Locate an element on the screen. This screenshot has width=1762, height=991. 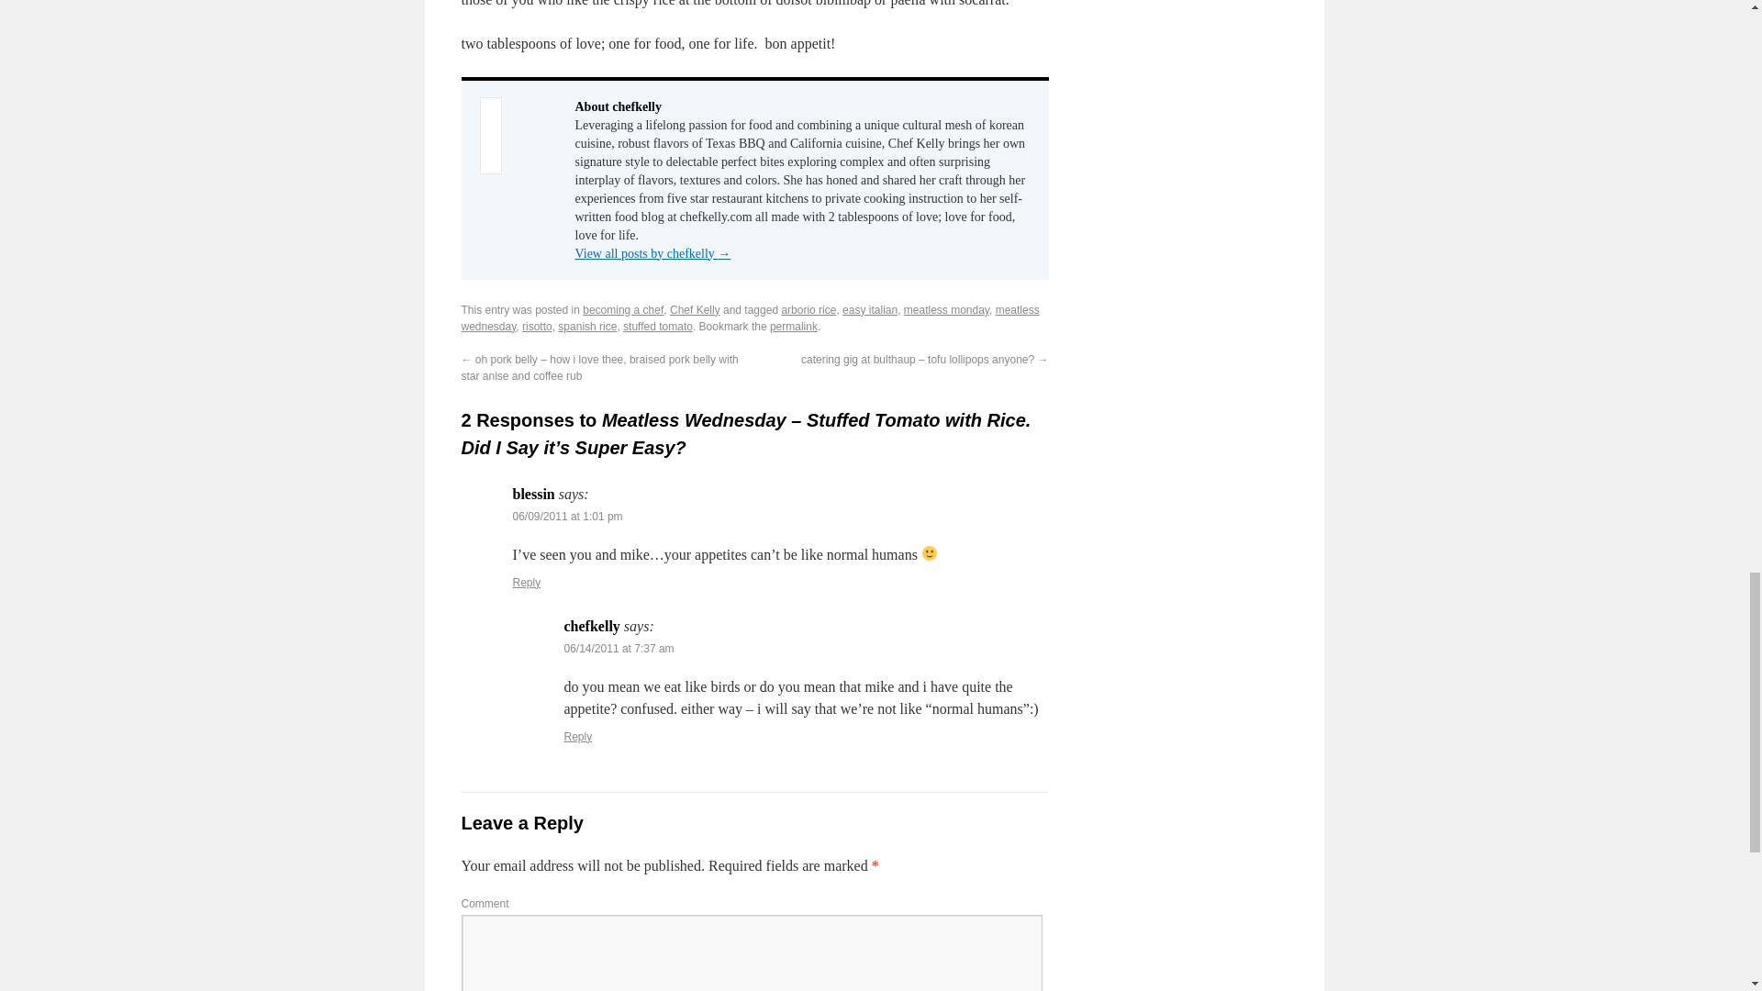
becoming a chef is located at coordinates (623, 309).